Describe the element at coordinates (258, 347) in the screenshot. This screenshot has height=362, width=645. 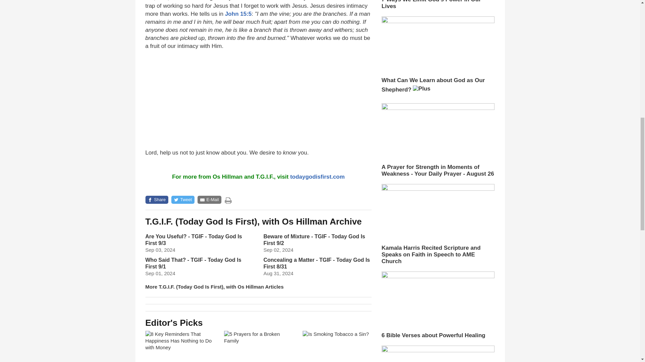
I see `5 Prayers for a Broken Family` at that location.